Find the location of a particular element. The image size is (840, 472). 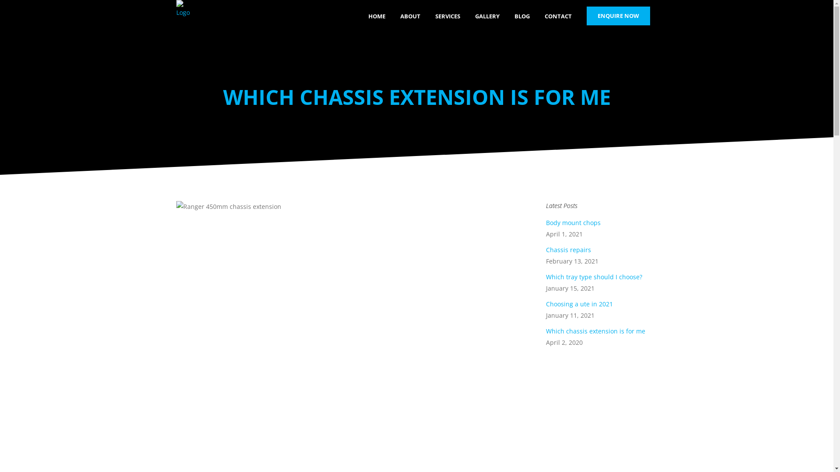

ABOUT is located at coordinates (410, 17).